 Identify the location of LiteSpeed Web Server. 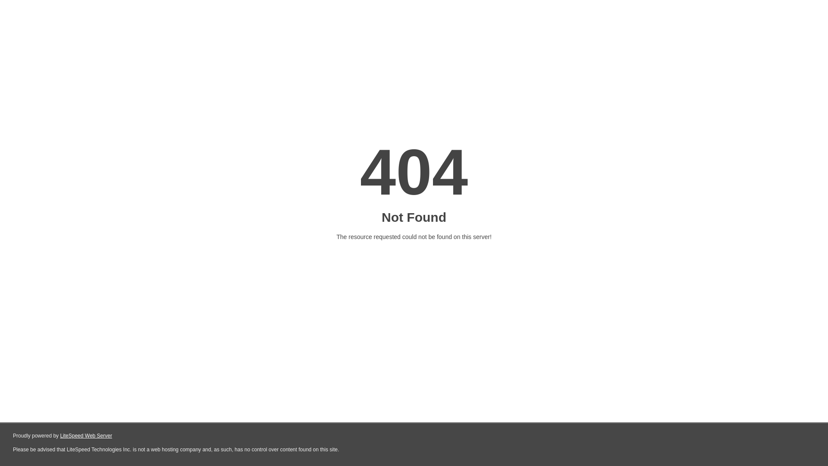
(86, 436).